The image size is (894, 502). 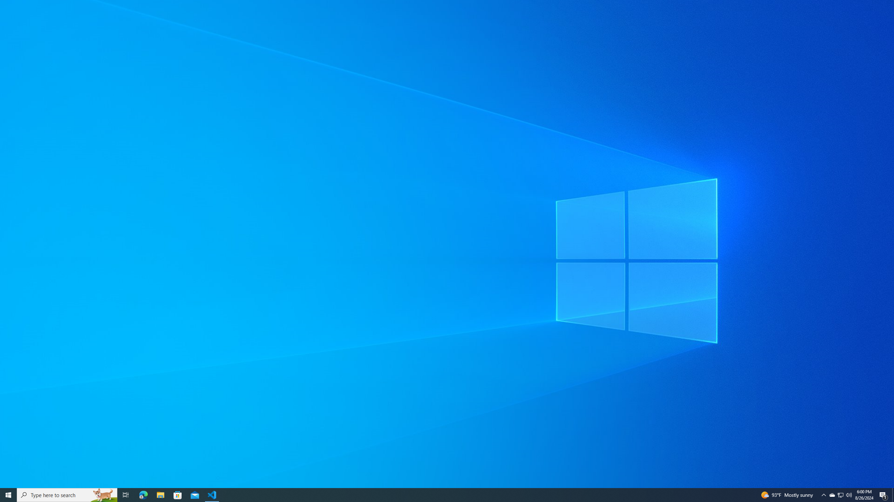 What do you see at coordinates (893, 495) in the screenshot?
I see `Task View` at bounding box center [893, 495].